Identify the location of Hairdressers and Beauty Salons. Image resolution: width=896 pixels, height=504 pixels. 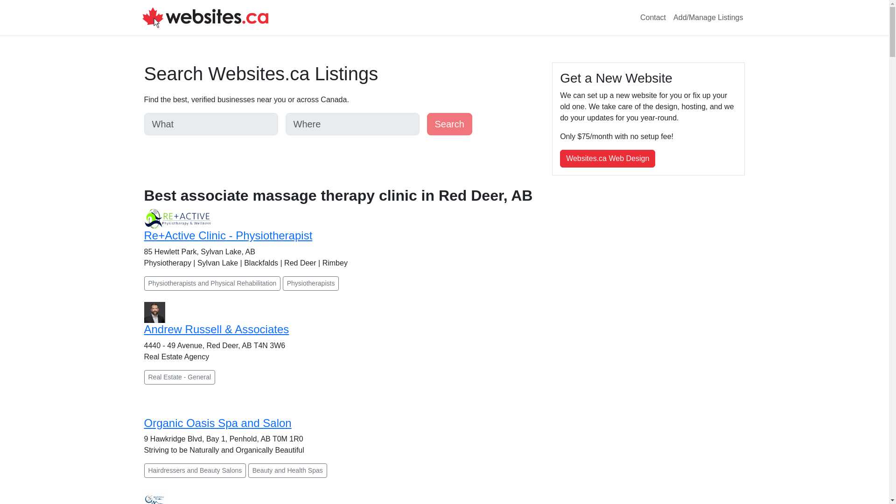
(194, 470).